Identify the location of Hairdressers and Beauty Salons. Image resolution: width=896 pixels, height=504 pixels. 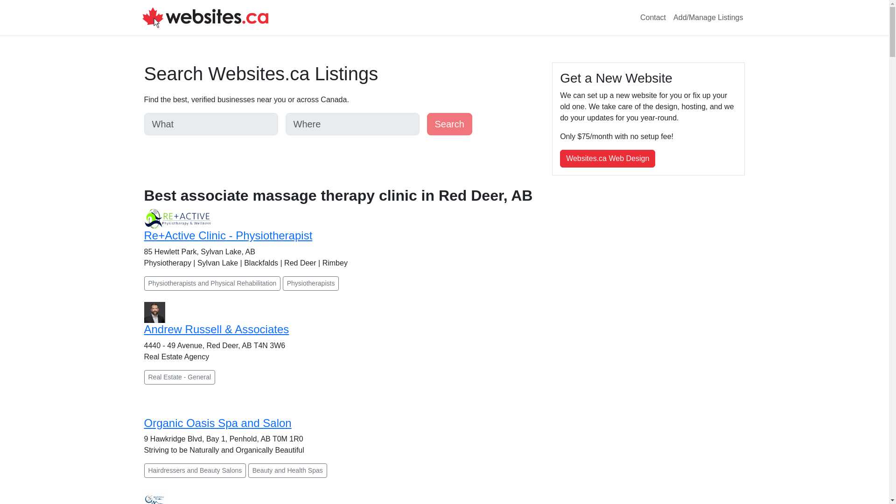
(194, 470).